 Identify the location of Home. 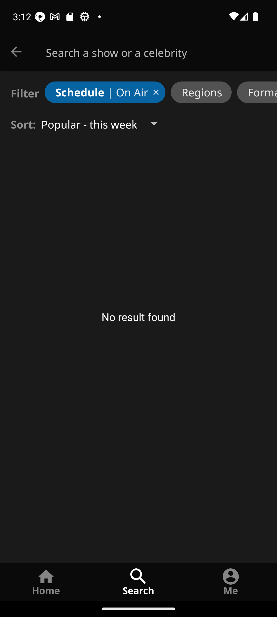
(46, 582).